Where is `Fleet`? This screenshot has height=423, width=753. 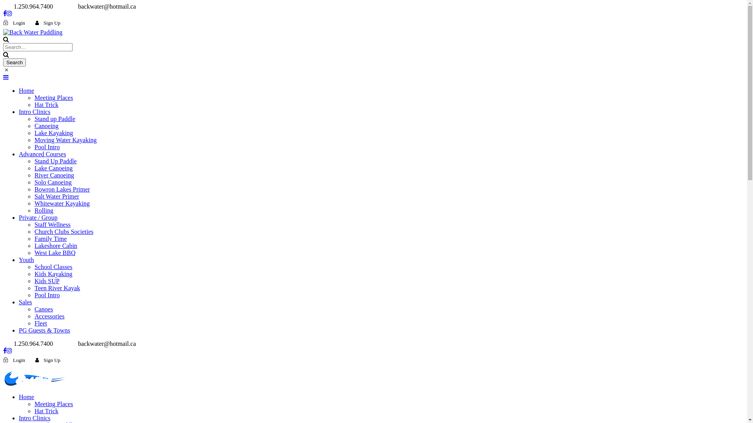
Fleet is located at coordinates (41, 324).